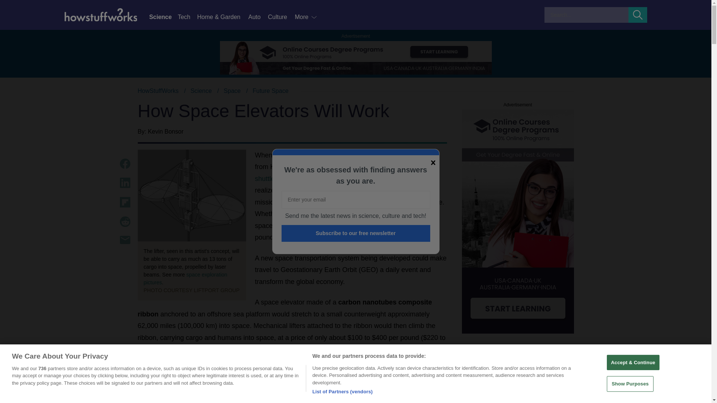 The width and height of the screenshot is (717, 403). What do you see at coordinates (281, 17) in the screenshot?
I see `Culture` at bounding box center [281, 17].